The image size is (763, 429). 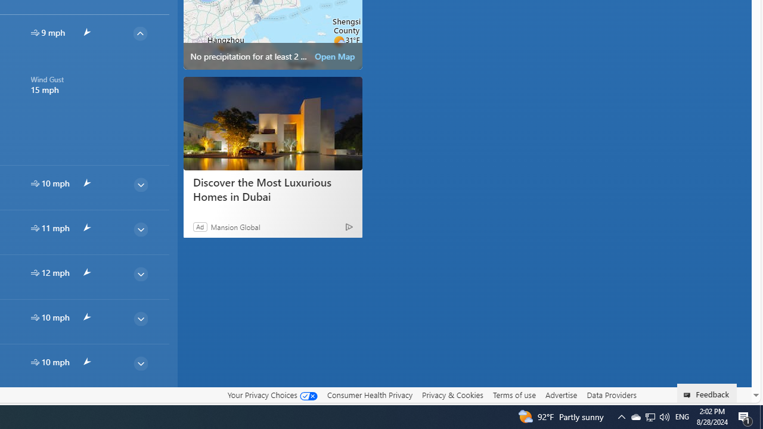 I want to click on Discover the Most Luxurious Homes in Dubai, so click(x=272, y=189).